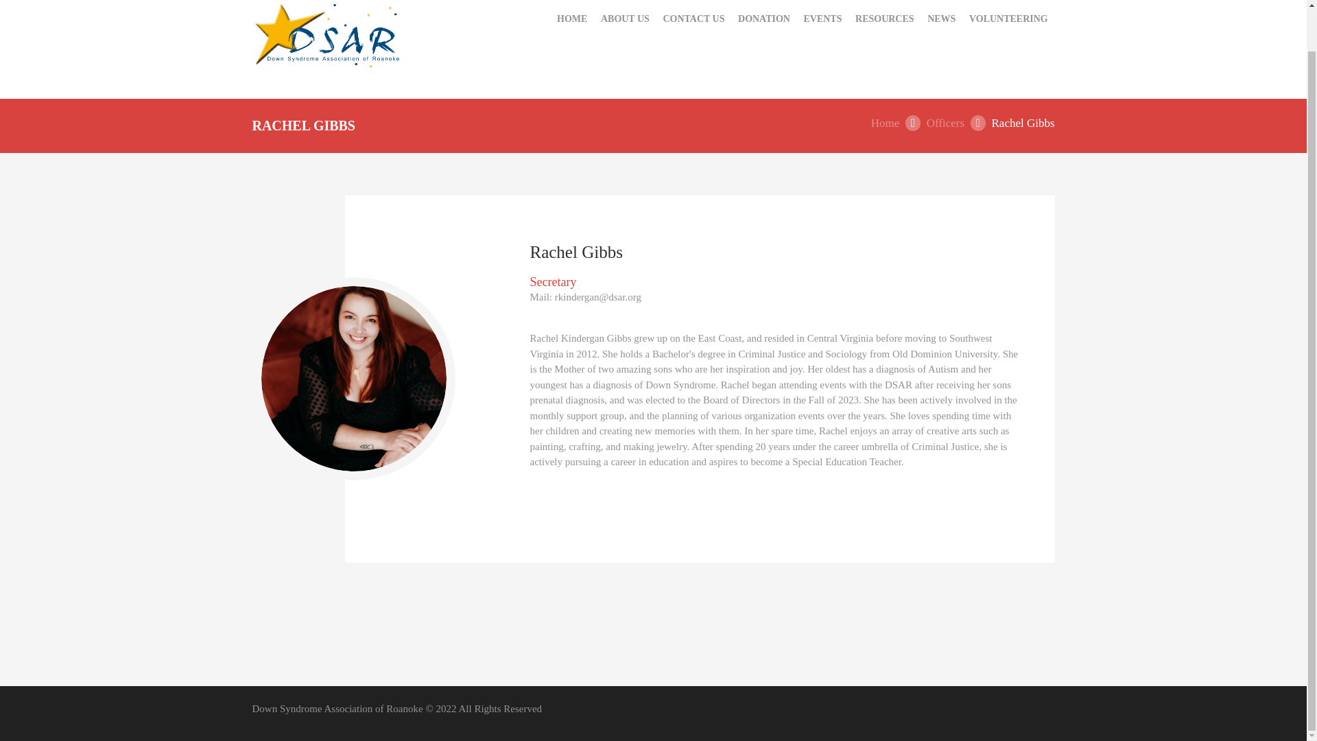  What do you see at coordinates (624, 19) in the screenshot?
I see `ABOUT US` at bounding box center [624, 19].